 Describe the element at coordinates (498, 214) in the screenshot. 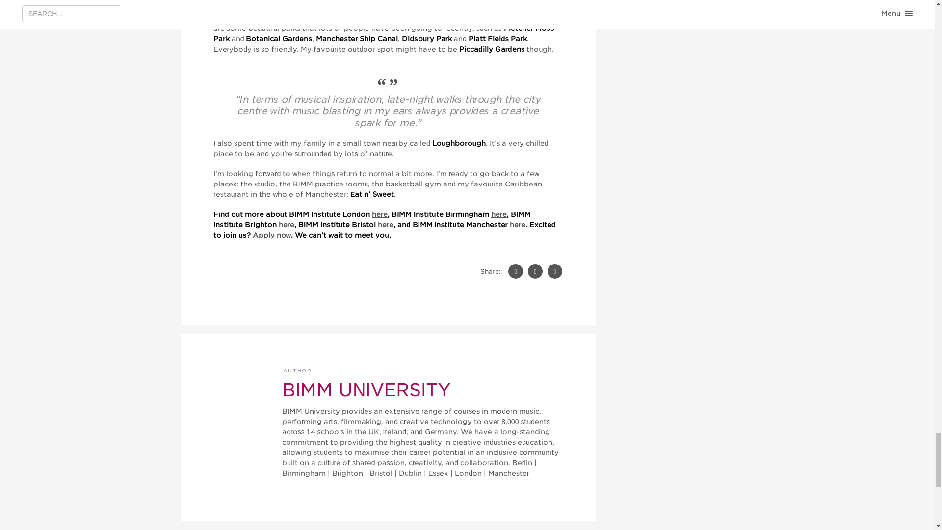

I see `here` at that location.